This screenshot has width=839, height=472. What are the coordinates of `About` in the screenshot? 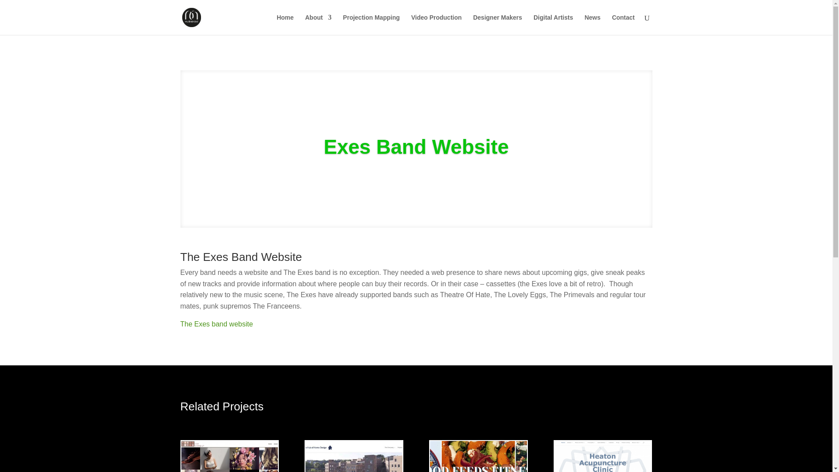 It's located at (318, 24).